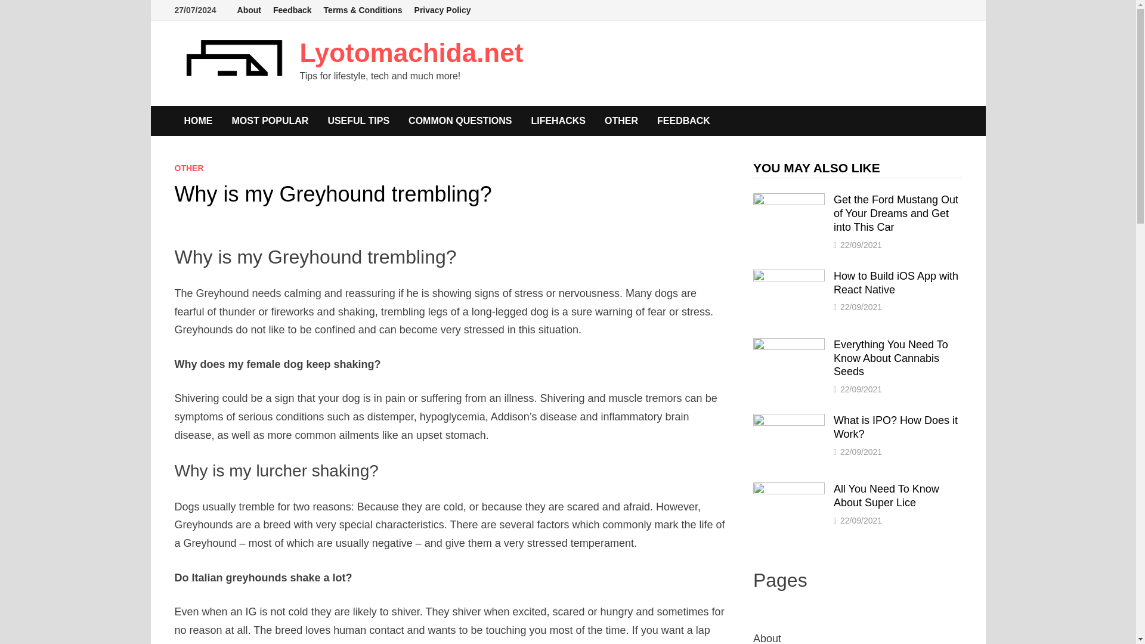 The image size is (1145, 644). Describe the element at coordinates (442, 10) in the screenshot. I see `Privacy Policy` at that location.